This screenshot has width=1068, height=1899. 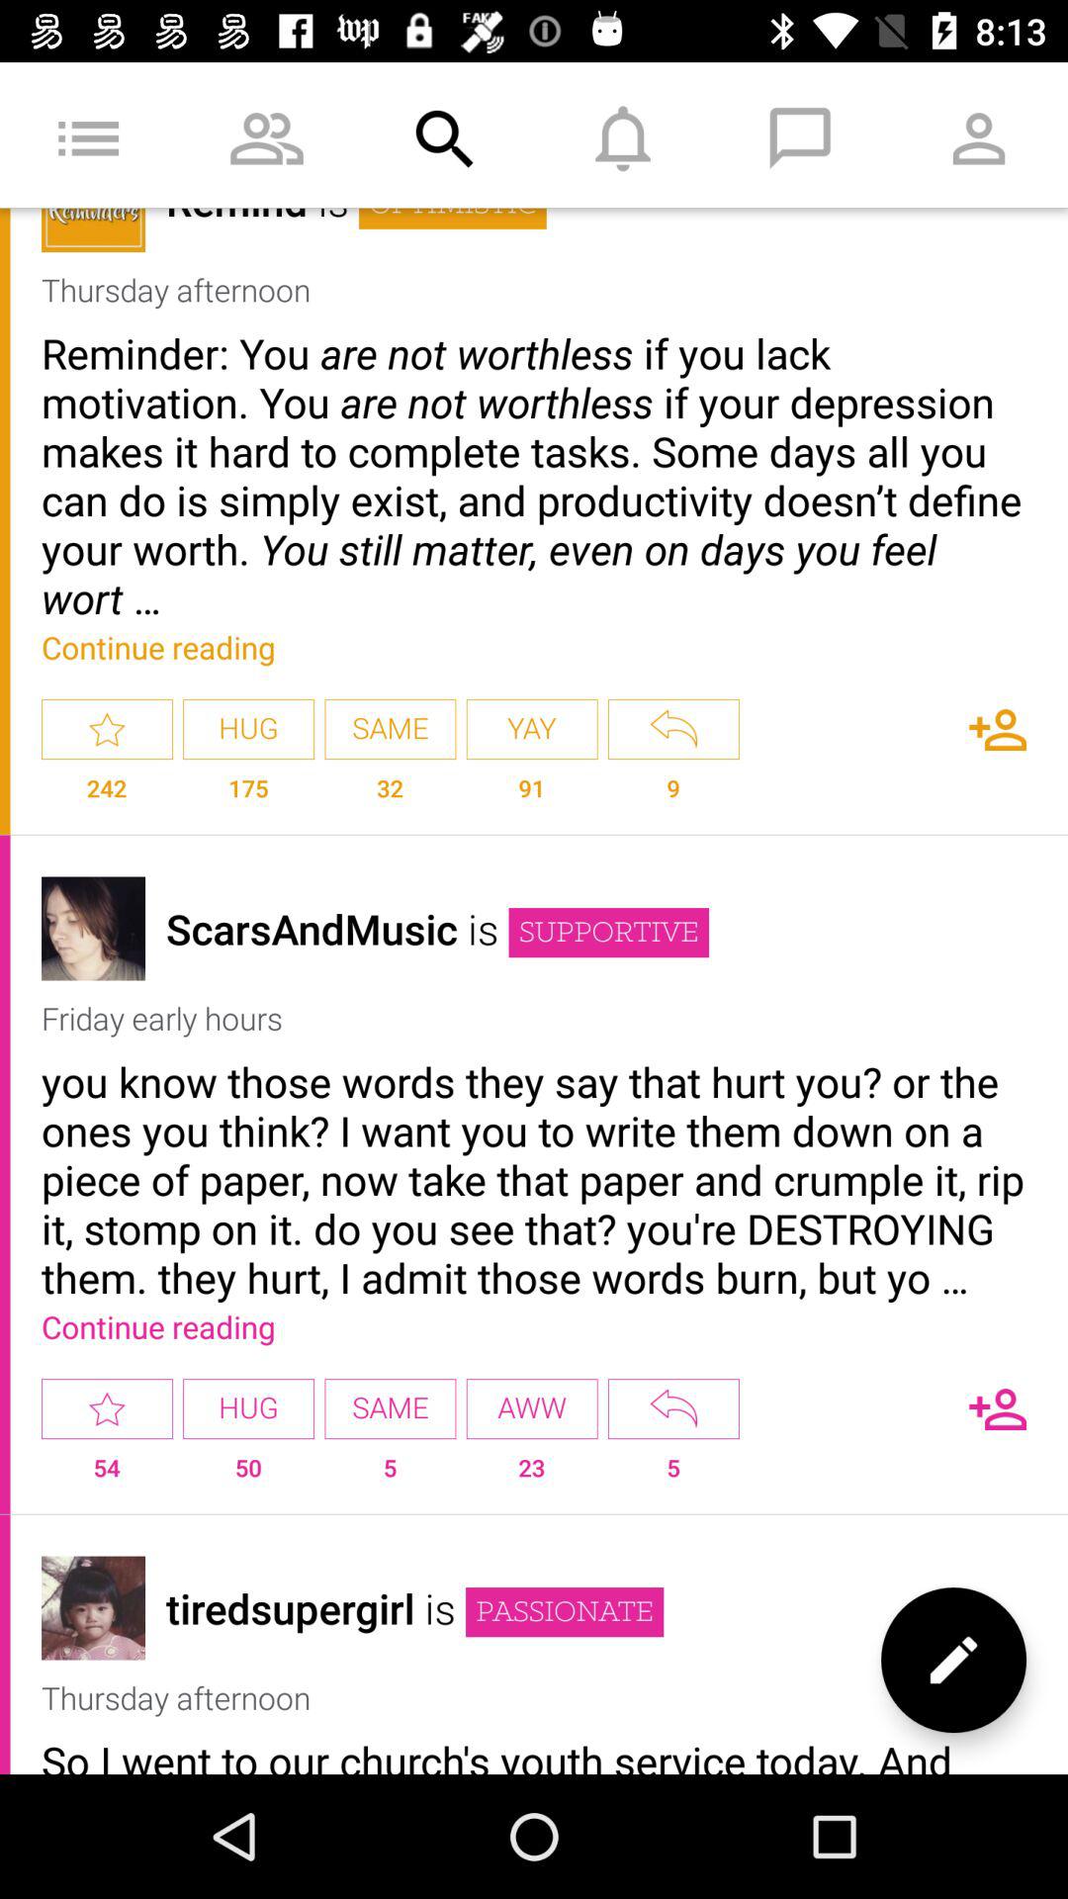 What do you see at coordinates (107, 1408) in the screenshot?
I see `turn on item to the left of hug app` at bounding box center [107, 1408].